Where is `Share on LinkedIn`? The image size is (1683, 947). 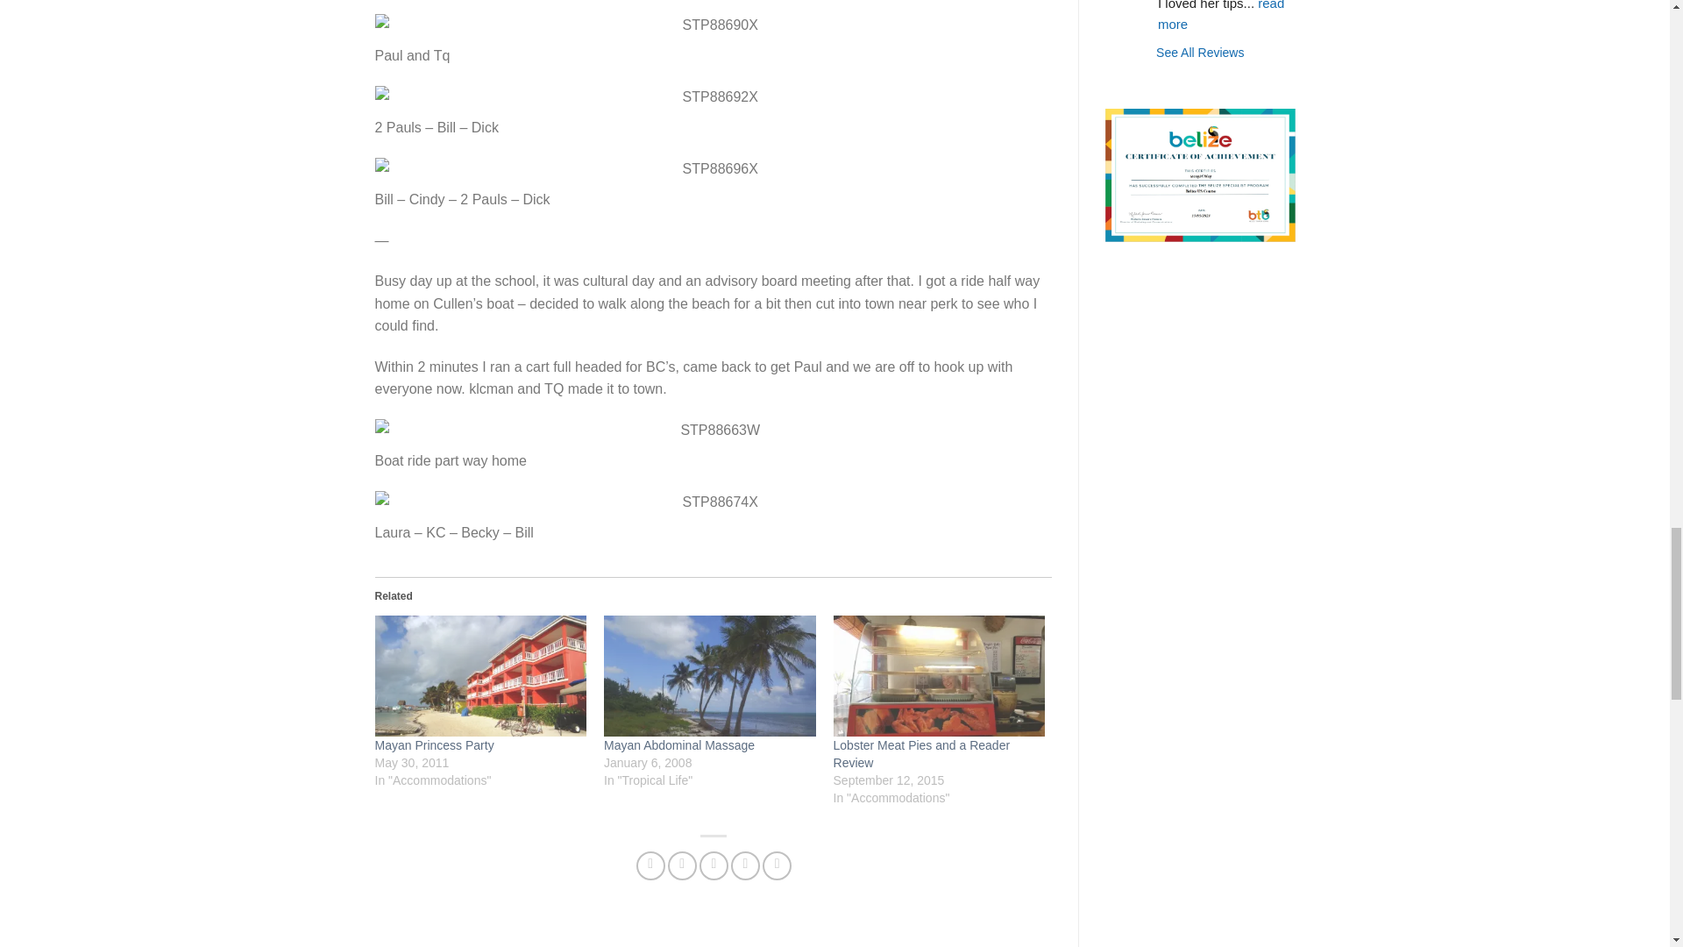
Share on LinkedIn is located at coordinates (777, 865).